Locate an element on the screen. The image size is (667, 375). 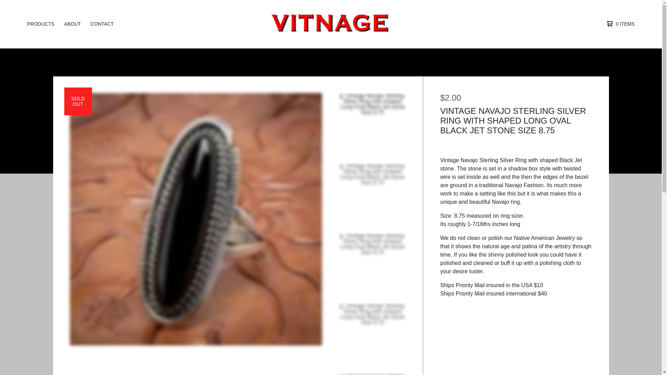
CONTACT is located at coordinates (102, 24).